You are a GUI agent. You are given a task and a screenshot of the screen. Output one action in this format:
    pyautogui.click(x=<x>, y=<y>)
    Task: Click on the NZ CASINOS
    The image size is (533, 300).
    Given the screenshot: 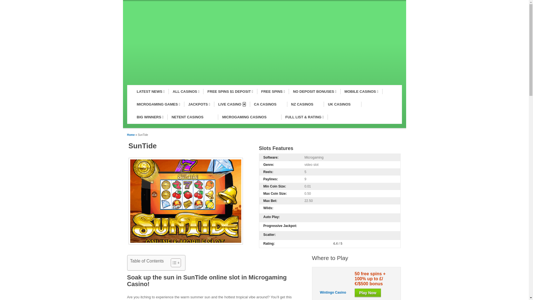 What is the action you would take?
    pyautogui.click(x=305, y=104)
    